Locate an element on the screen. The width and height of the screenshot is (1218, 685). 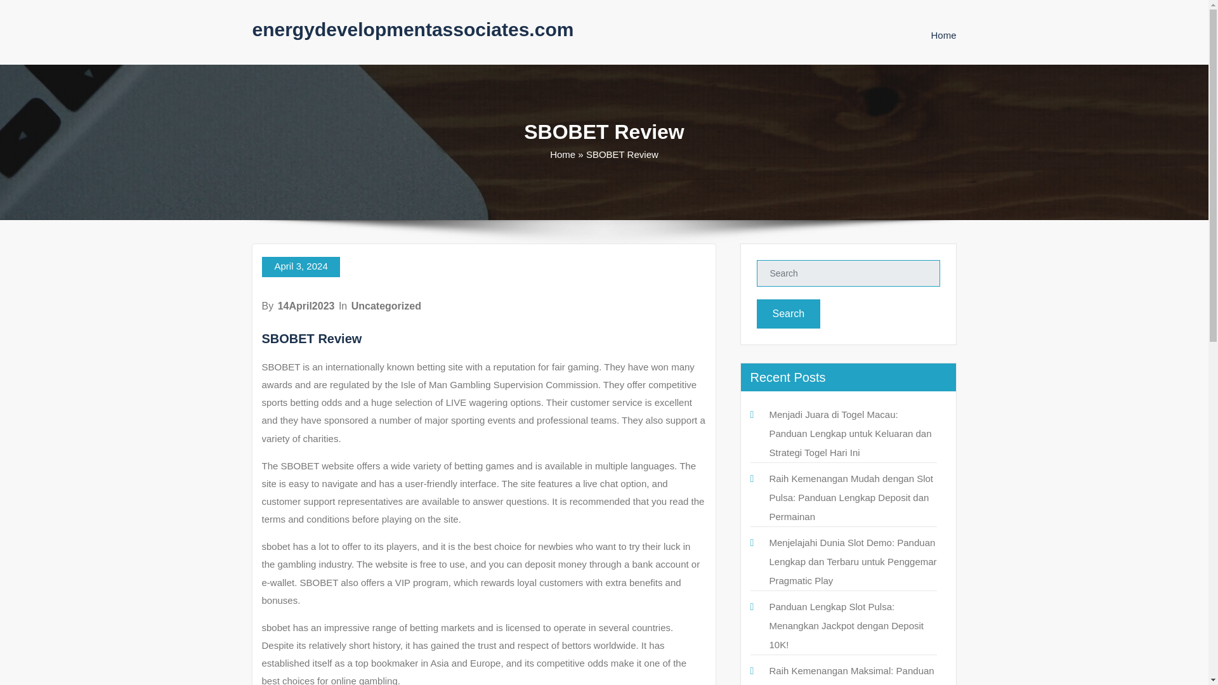
Home is located at coordinates (943, 35).